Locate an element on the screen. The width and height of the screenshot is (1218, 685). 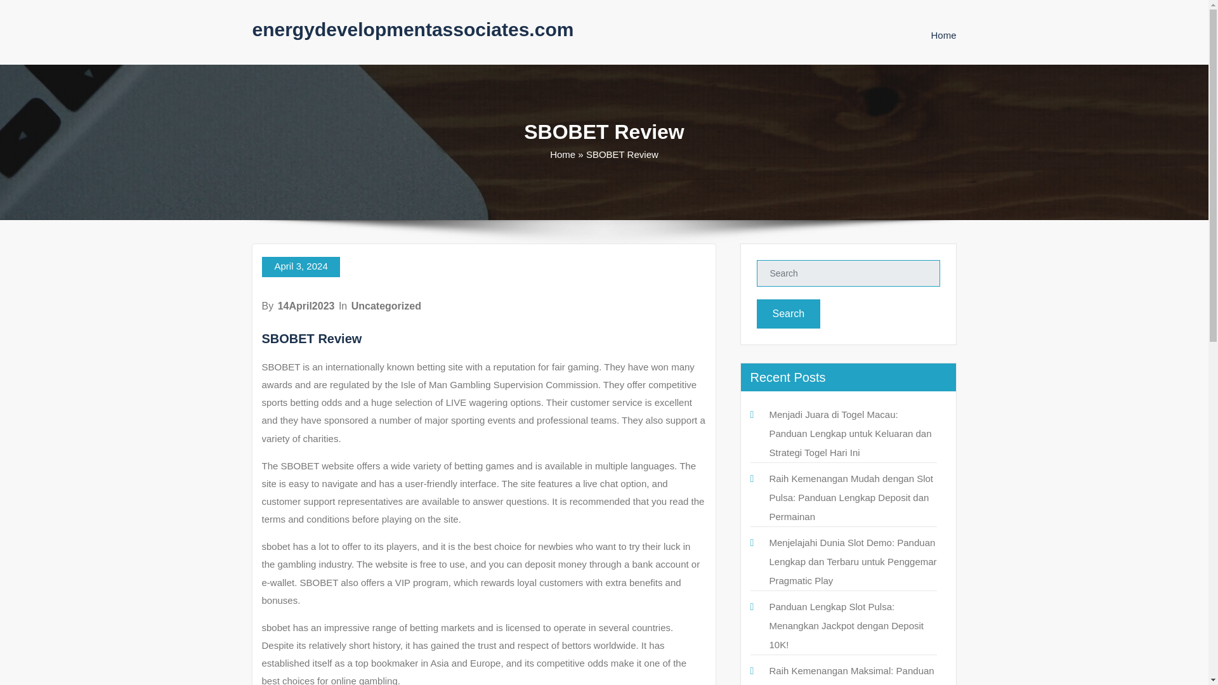
Home is located at coordinates (943, 35).